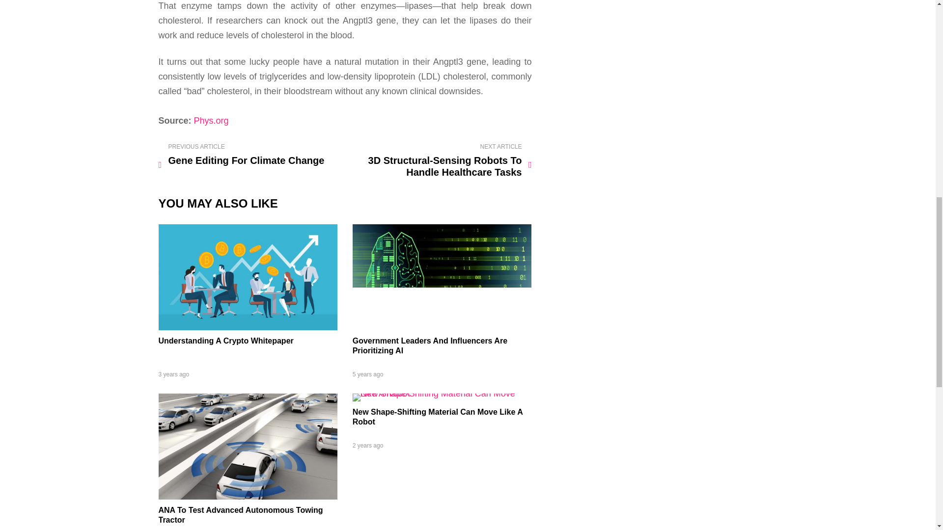  What do you see at coordinates (240, 515) in the screenshot?
I see `ANA To Test Advanced Autonomous Towing Tractor` at bounding box center [240, 515].